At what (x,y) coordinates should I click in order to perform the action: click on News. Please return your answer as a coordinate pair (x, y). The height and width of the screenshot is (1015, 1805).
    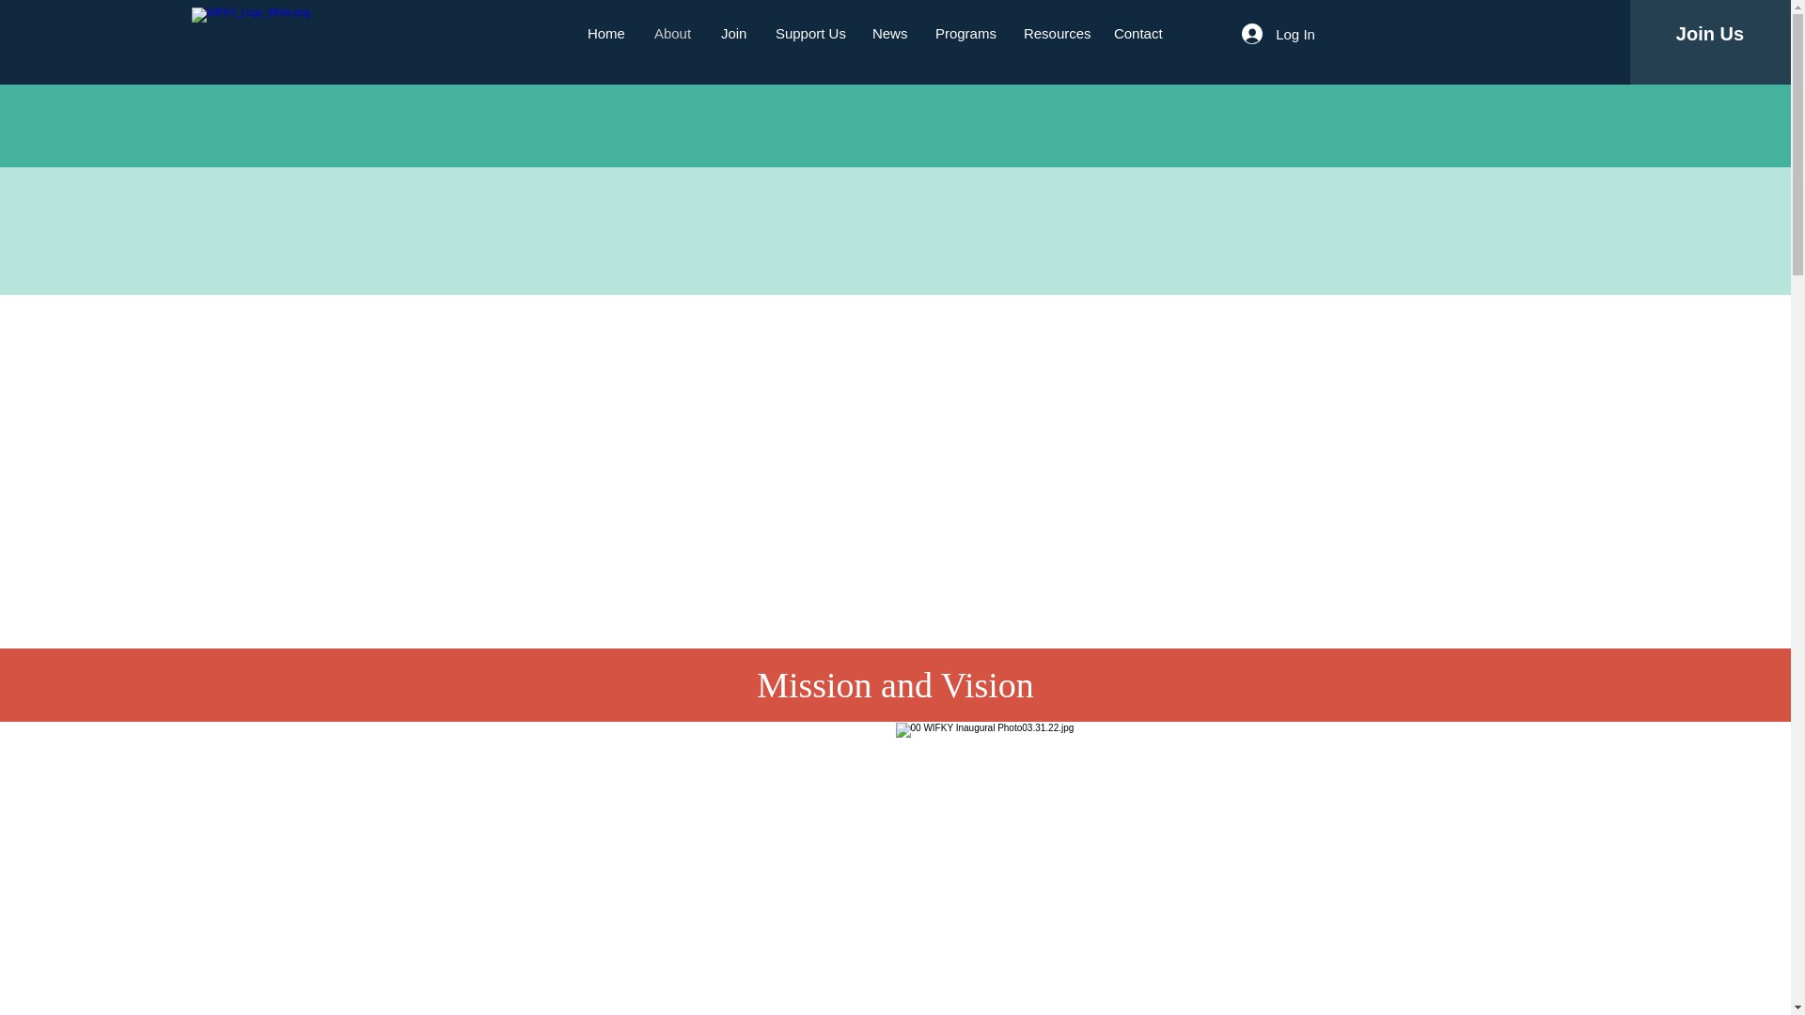
    Looking at the image, I should click on (889, 34).